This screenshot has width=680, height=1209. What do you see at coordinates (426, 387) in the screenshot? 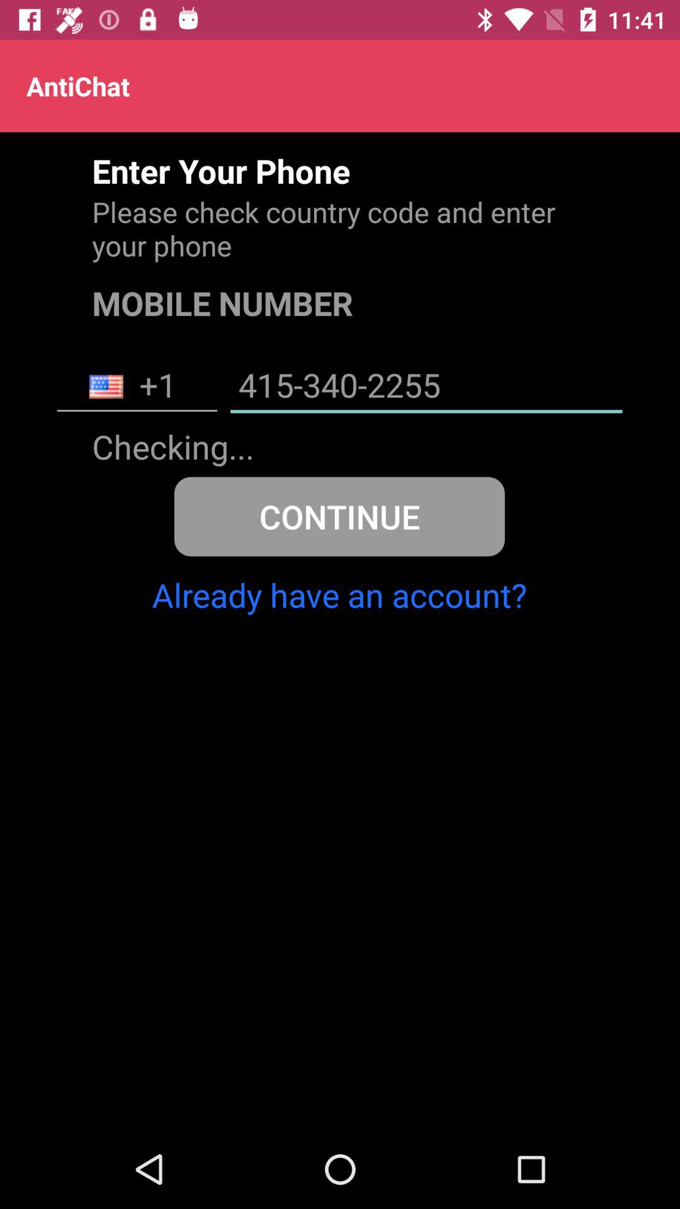
I see `launch 415-340-2255` at bounding box center [426, 387].